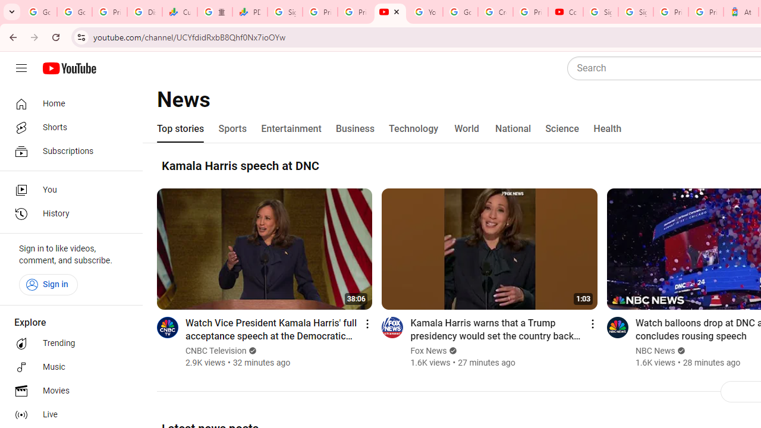 The image size is (761, 428). What do you see at coordinates (291, 128) in the screenshot?
I see `Entertainment` at bounding box center [291, 128].